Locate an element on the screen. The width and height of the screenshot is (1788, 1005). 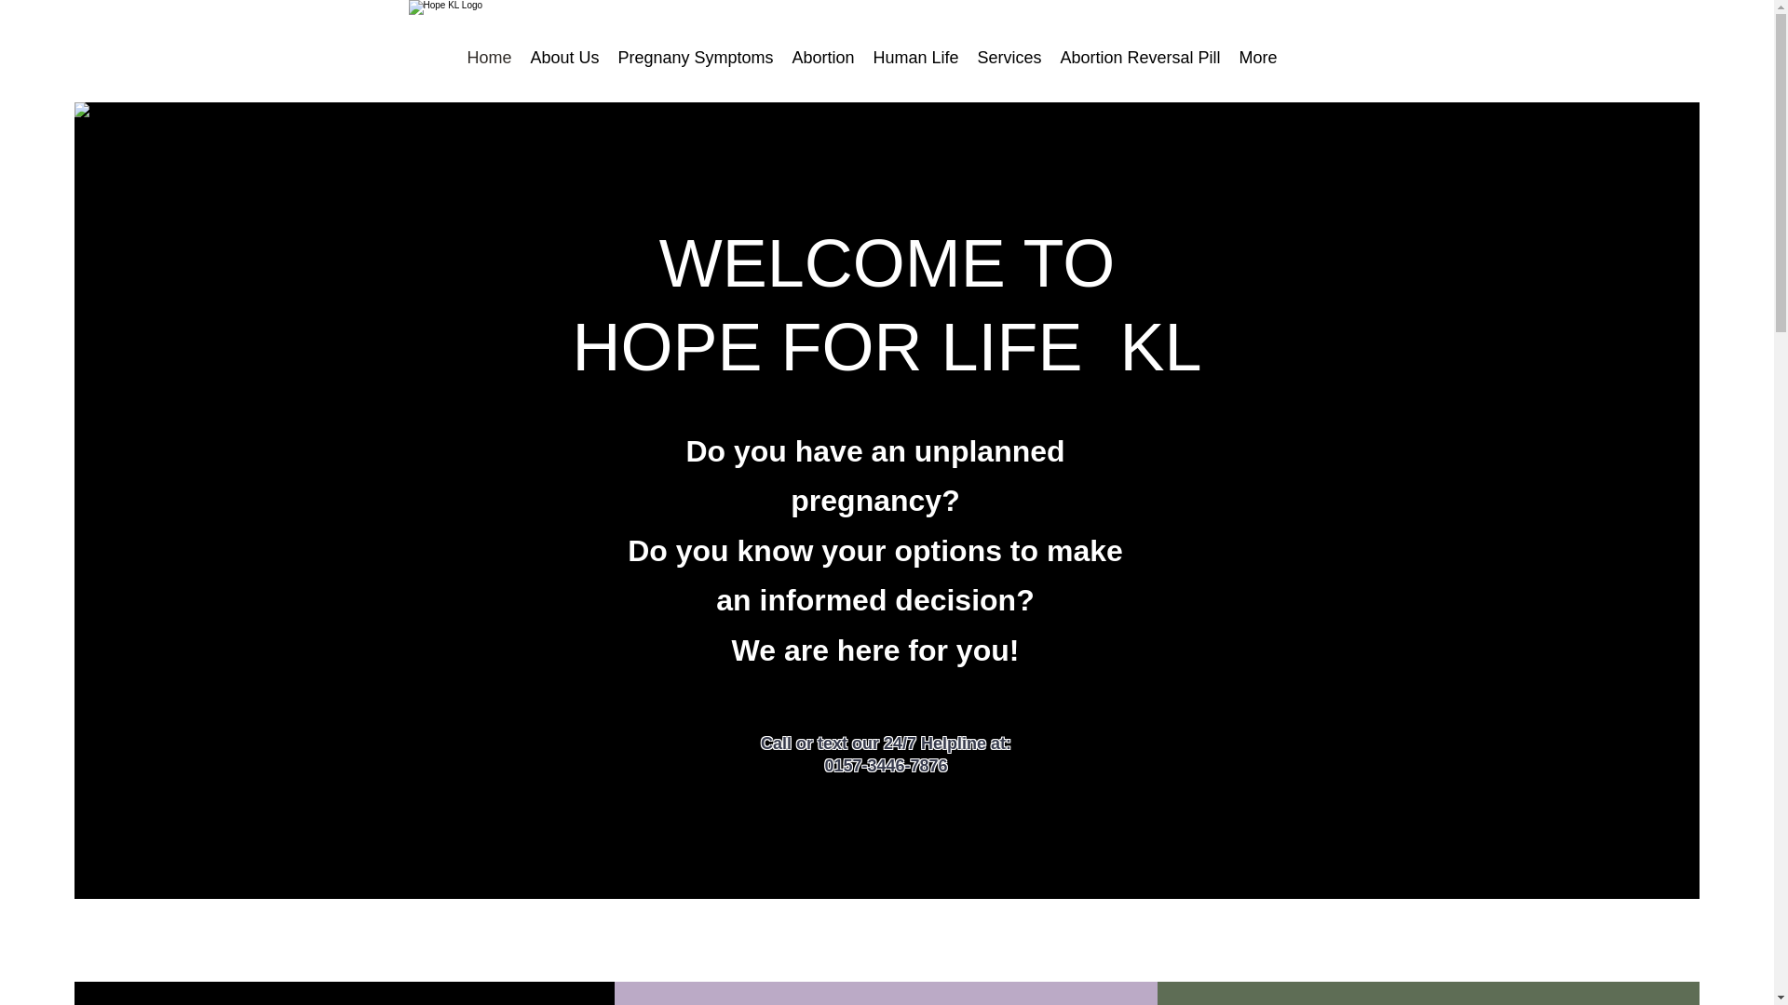
Services is located at coordinates (1009, 56).